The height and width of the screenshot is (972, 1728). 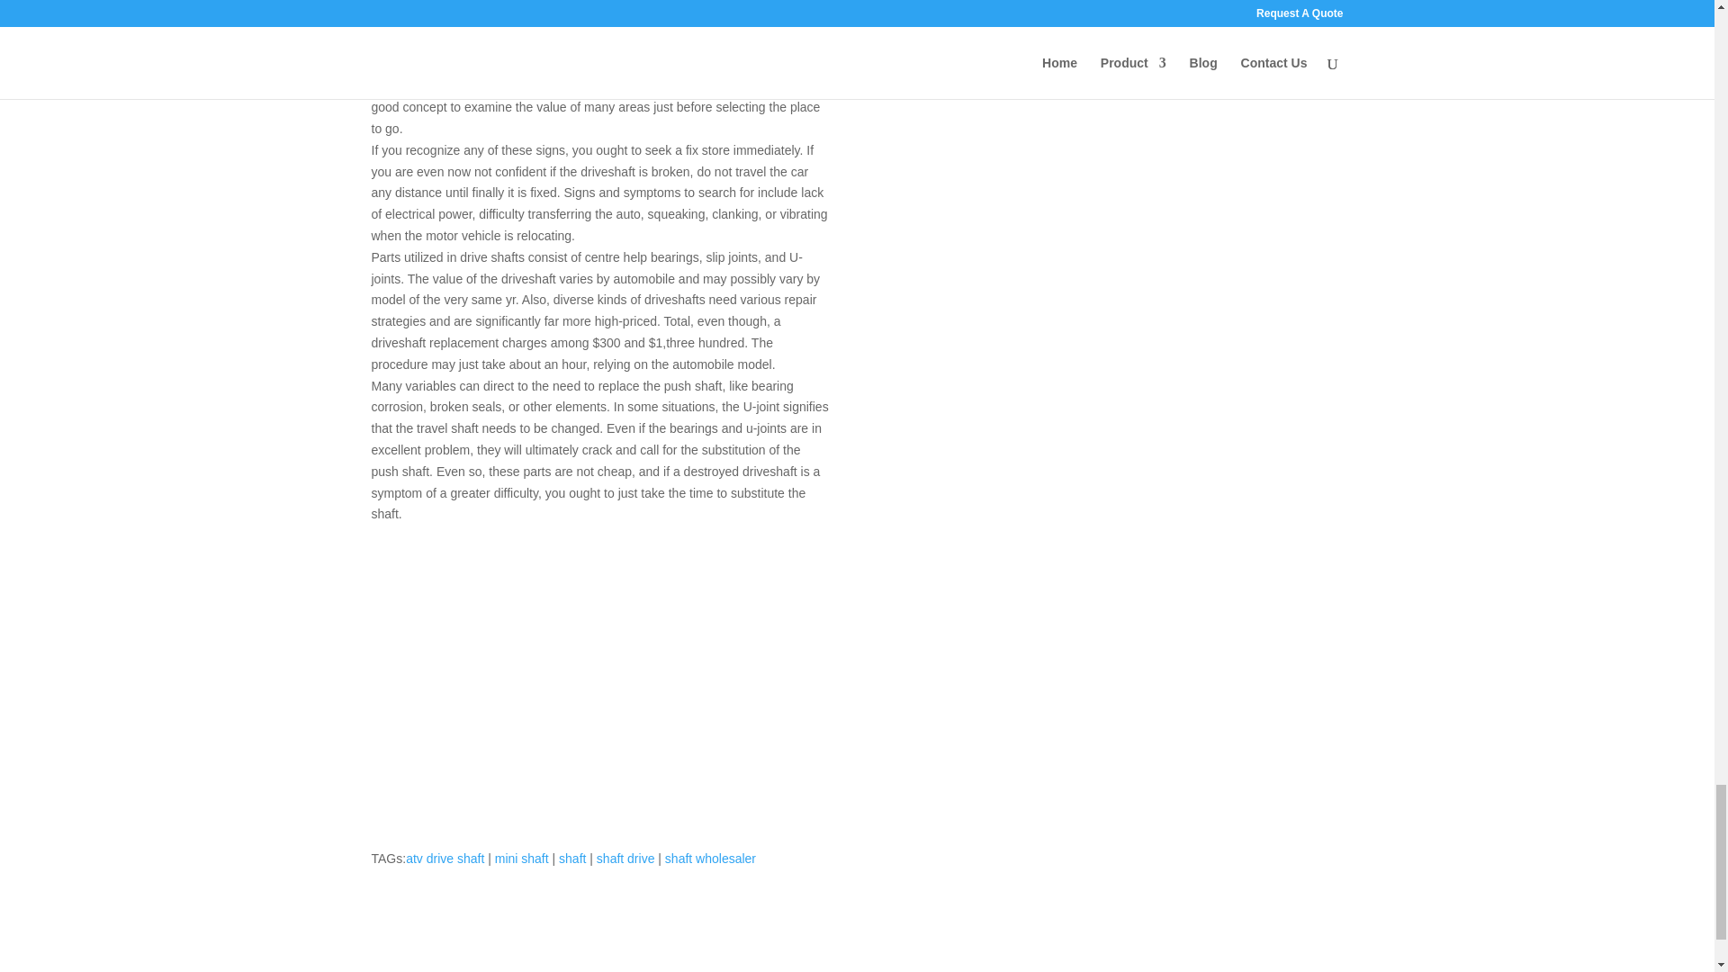 I want to click on shaft, so click(x=571, y=859).